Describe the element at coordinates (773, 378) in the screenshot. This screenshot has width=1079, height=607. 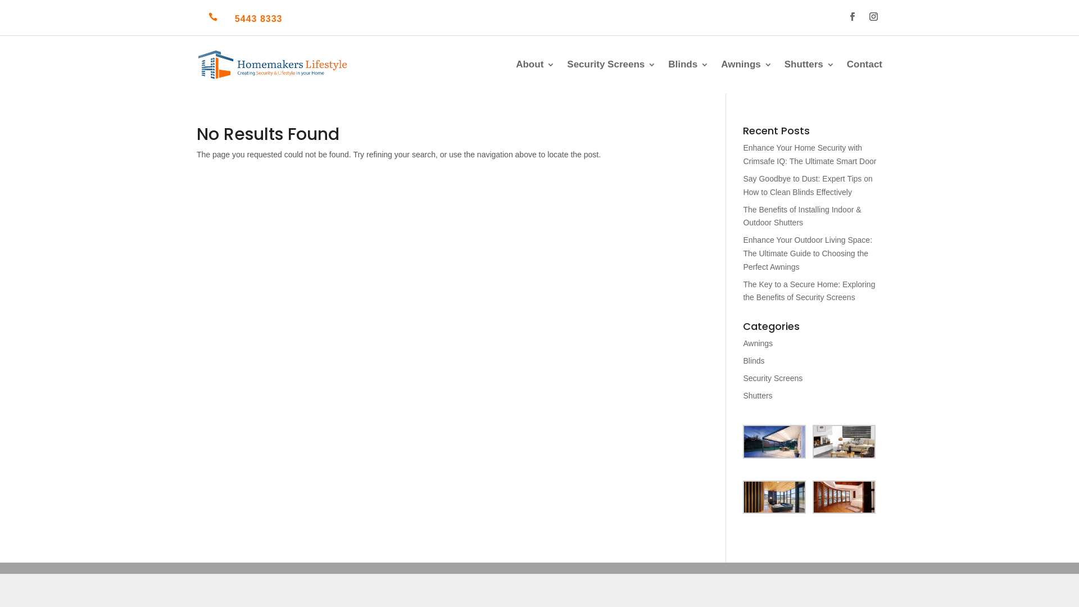
I see `Security Screens` at that location.